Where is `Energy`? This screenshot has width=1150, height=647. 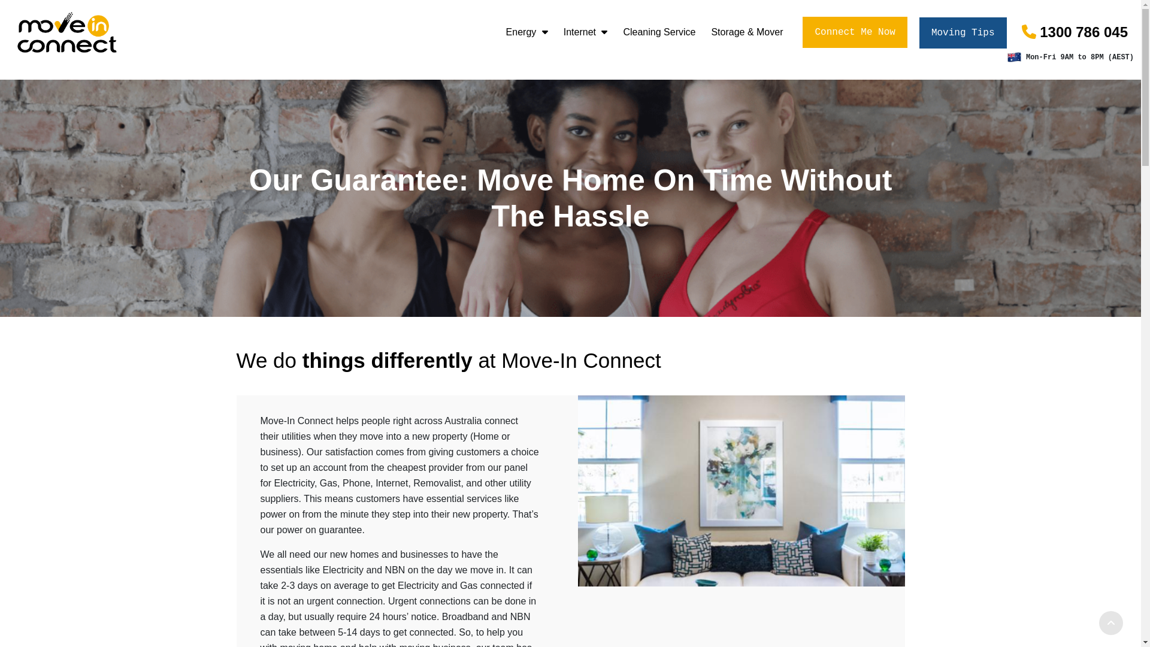 Energy is located at coordinates (527, 32).